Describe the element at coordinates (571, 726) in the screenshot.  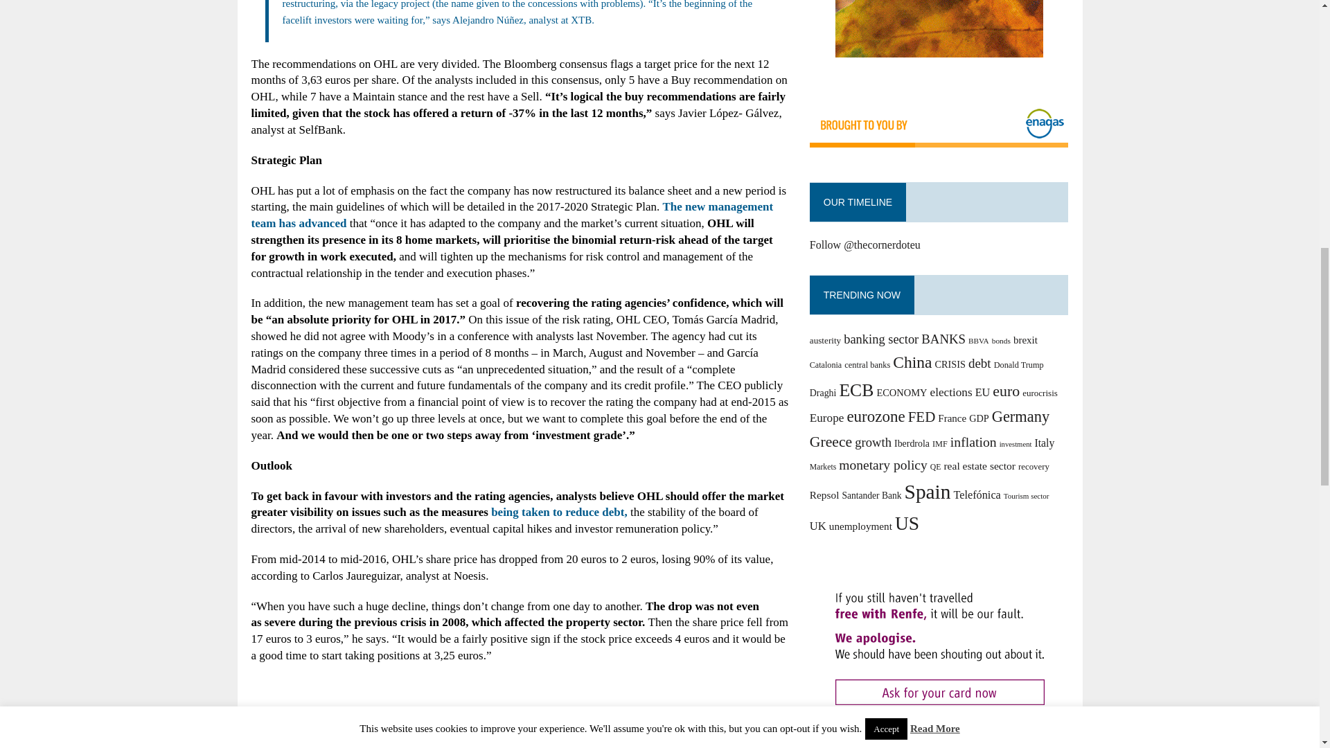
I see `Email` at that location.